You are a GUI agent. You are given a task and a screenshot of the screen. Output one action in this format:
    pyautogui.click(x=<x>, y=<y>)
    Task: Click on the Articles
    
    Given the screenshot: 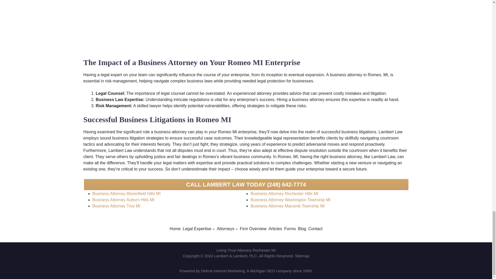 What is the action you would take?
    pyautogui.click(x=275, y=229)
    